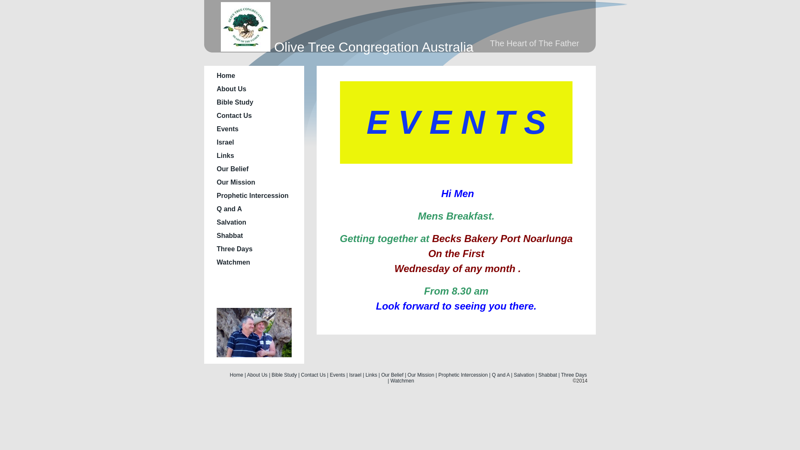  What do you see at coordinates (547, 375) in the screenshot?
I see `Shabbat` at bounding box center [547, 375].